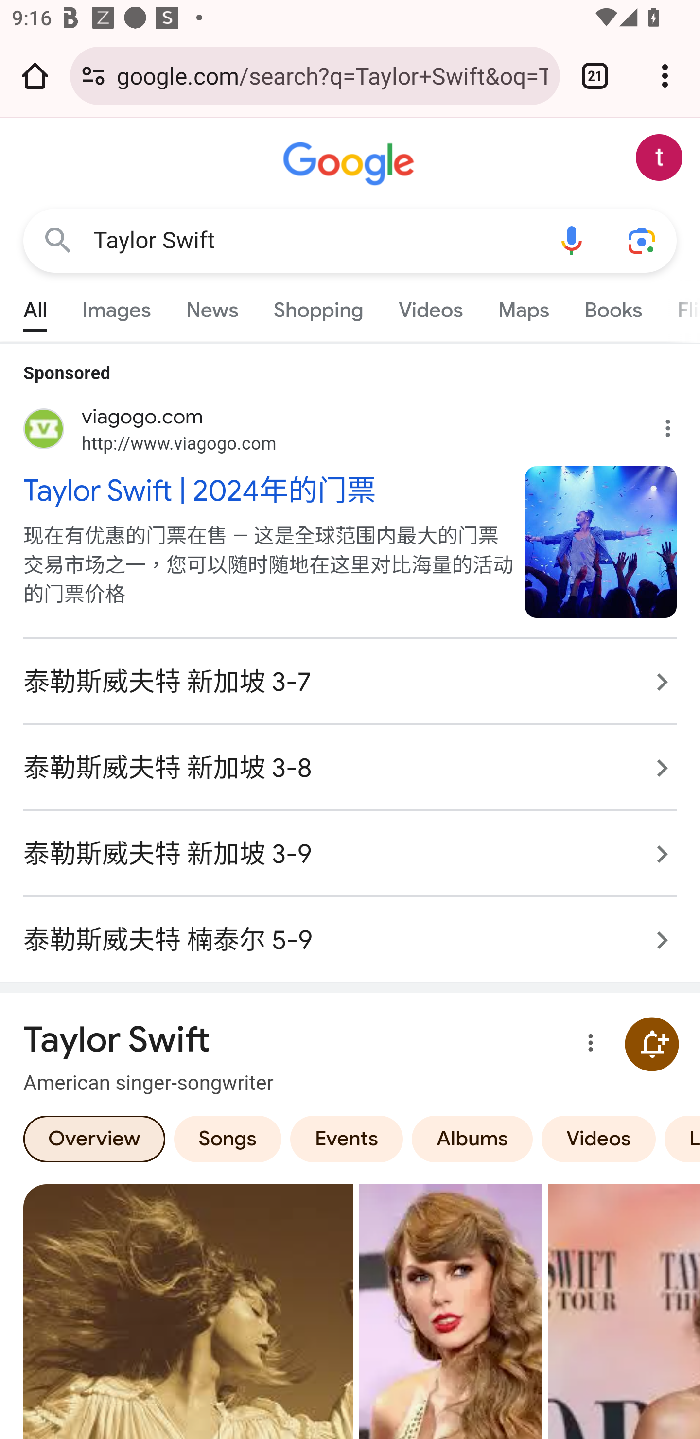 The width and height of the screenshot is (700, 1439). Describe the element at coordinates (93, 75) in the screenshot. I see `Connection is secure` at that location.